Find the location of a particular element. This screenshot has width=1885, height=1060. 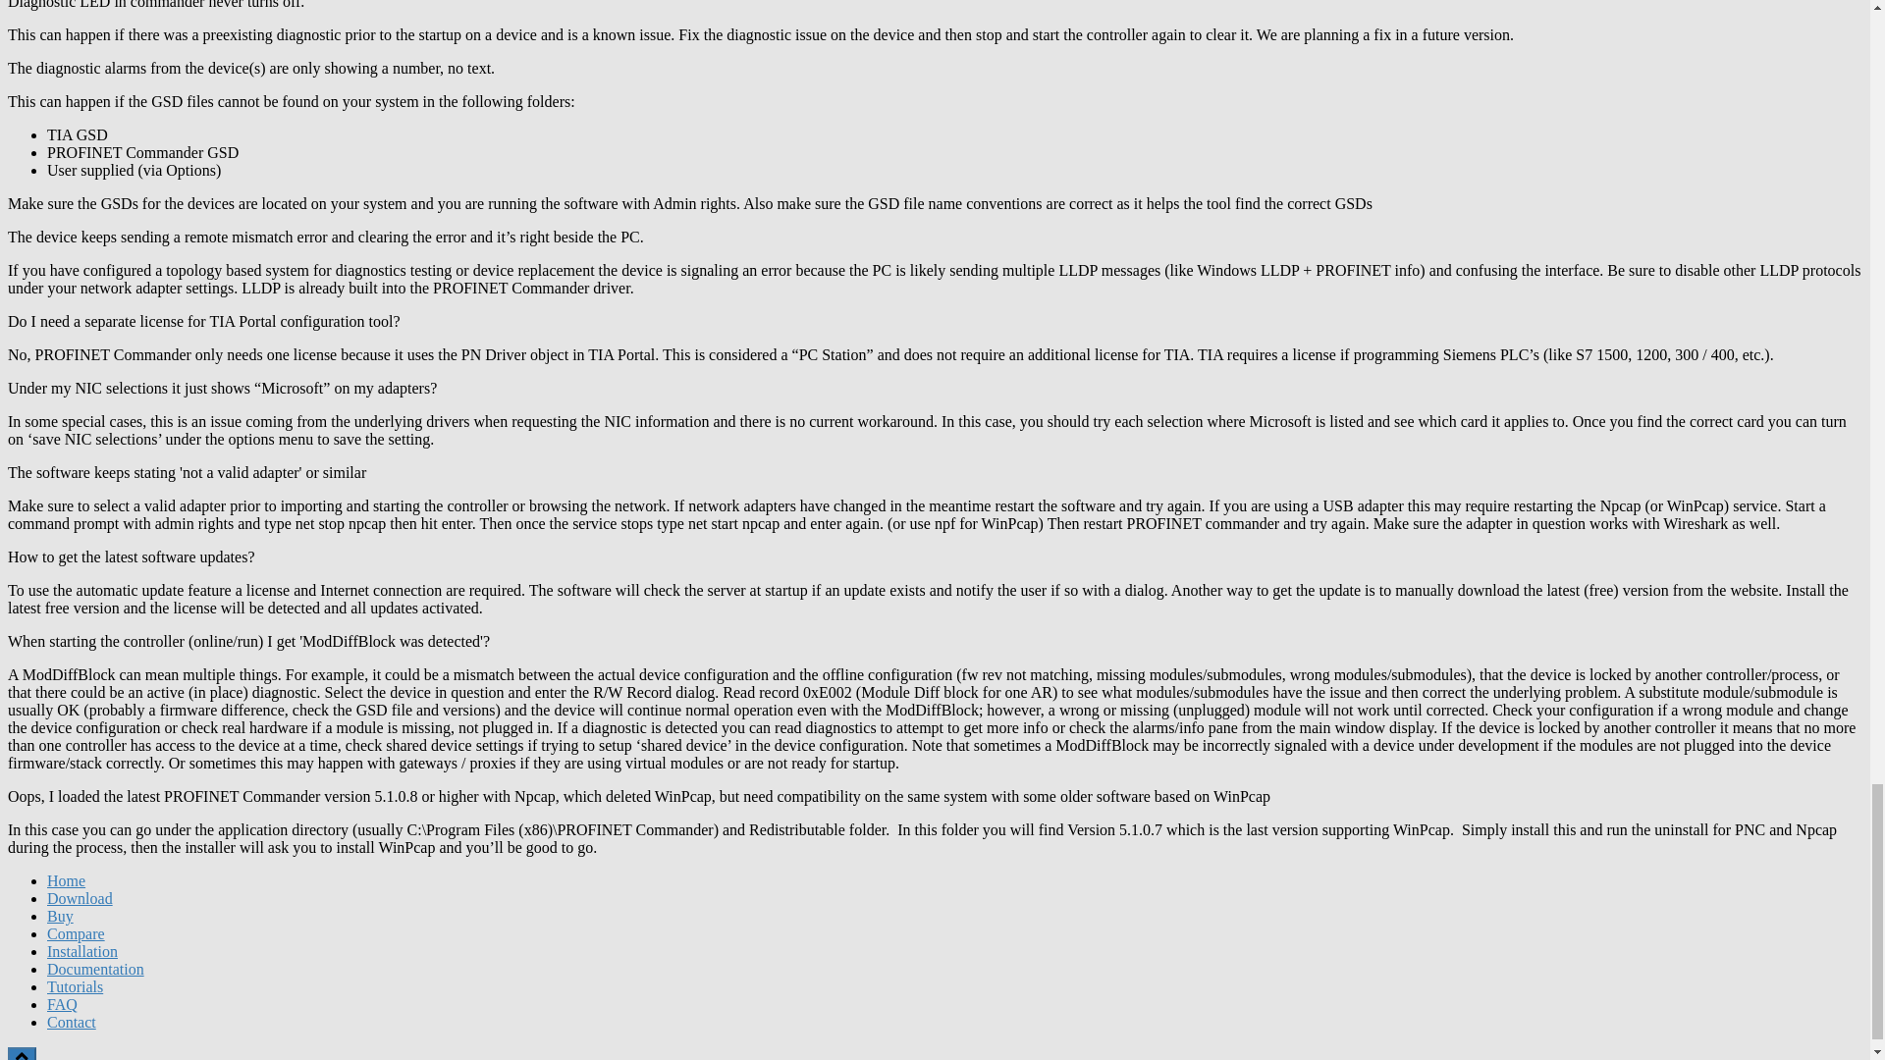

FAQ is located at coordinates (62, 1005).